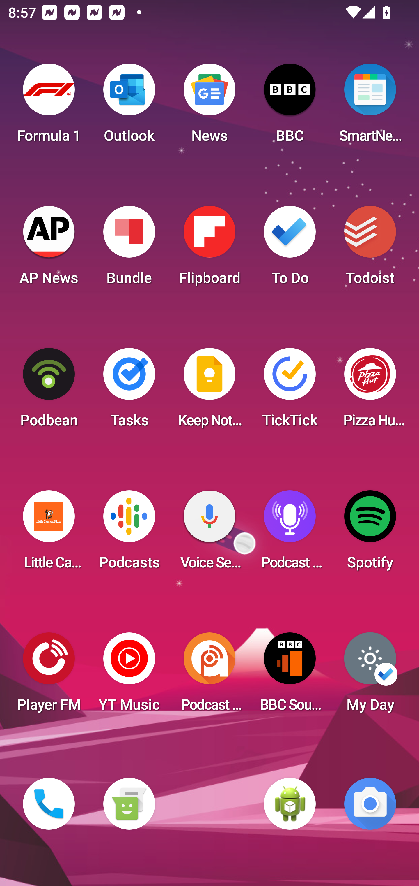 The width and height of the screenshot is (419, 886). I want to click on Bundle, so click(129, 249).